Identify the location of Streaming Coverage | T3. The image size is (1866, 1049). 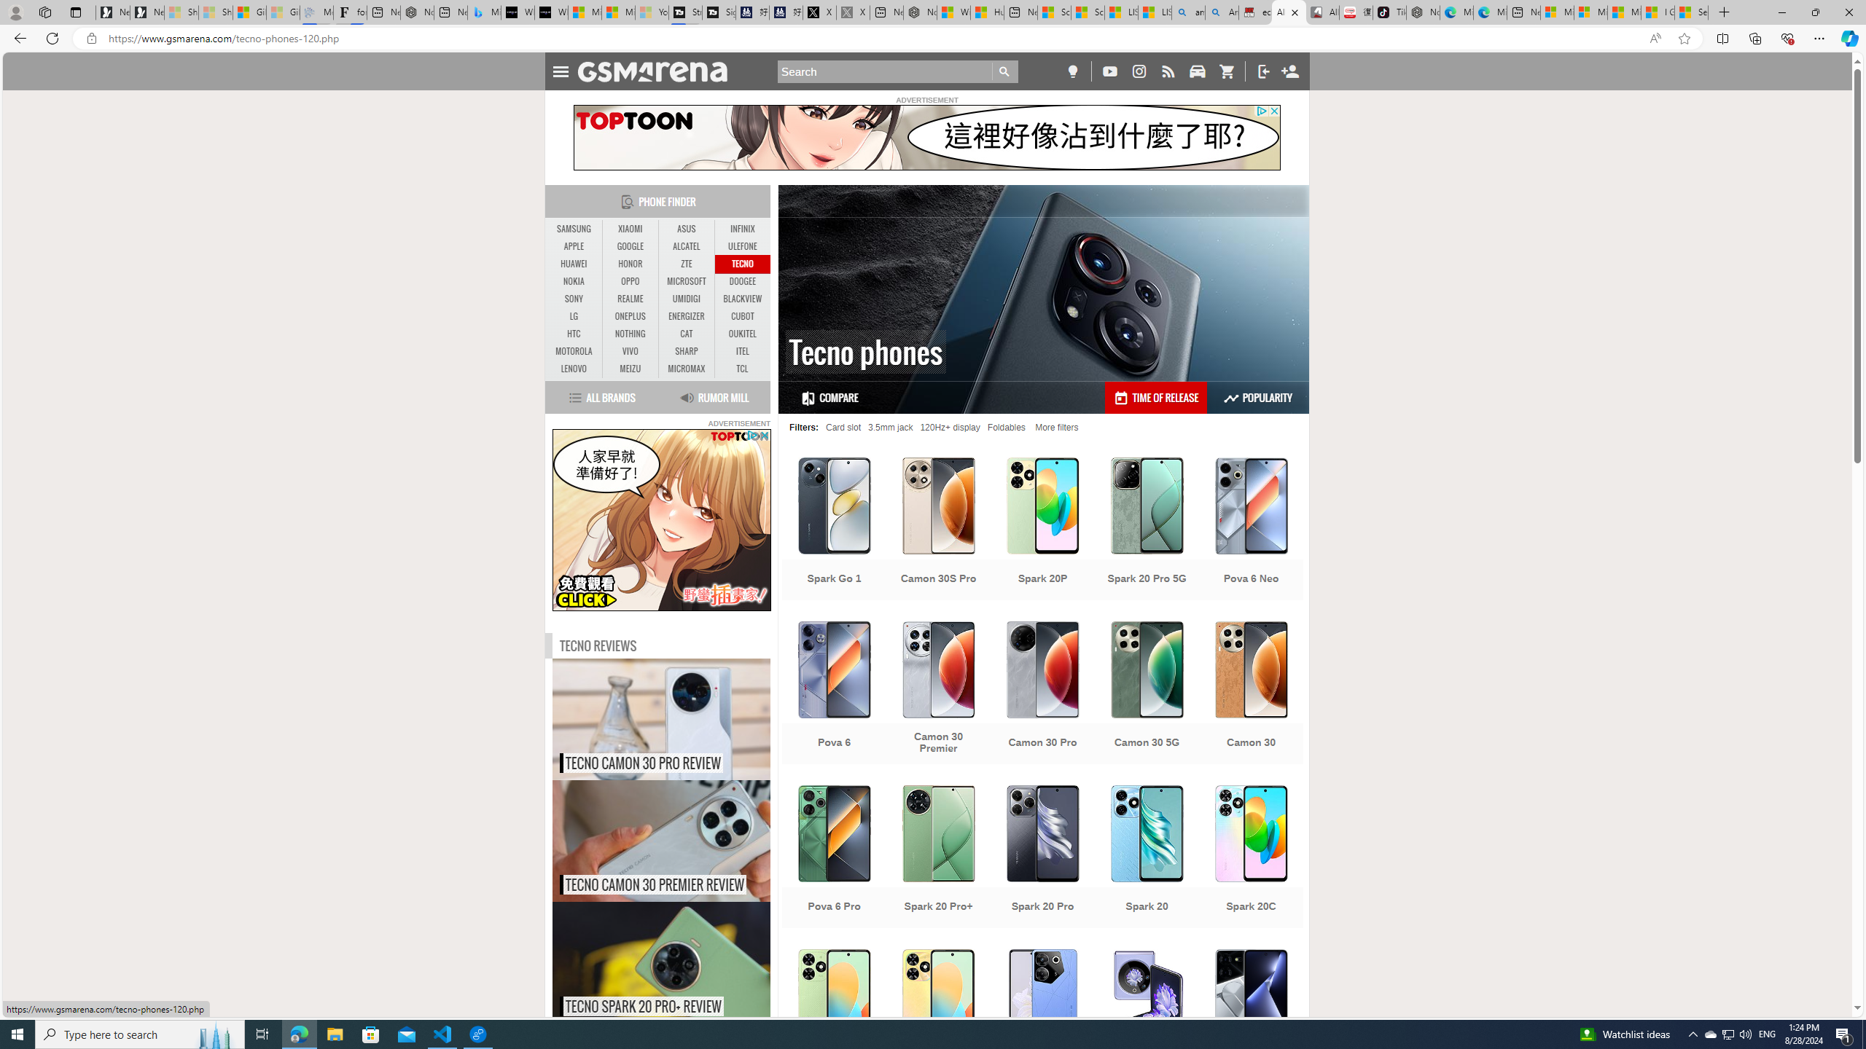
(685, 12).